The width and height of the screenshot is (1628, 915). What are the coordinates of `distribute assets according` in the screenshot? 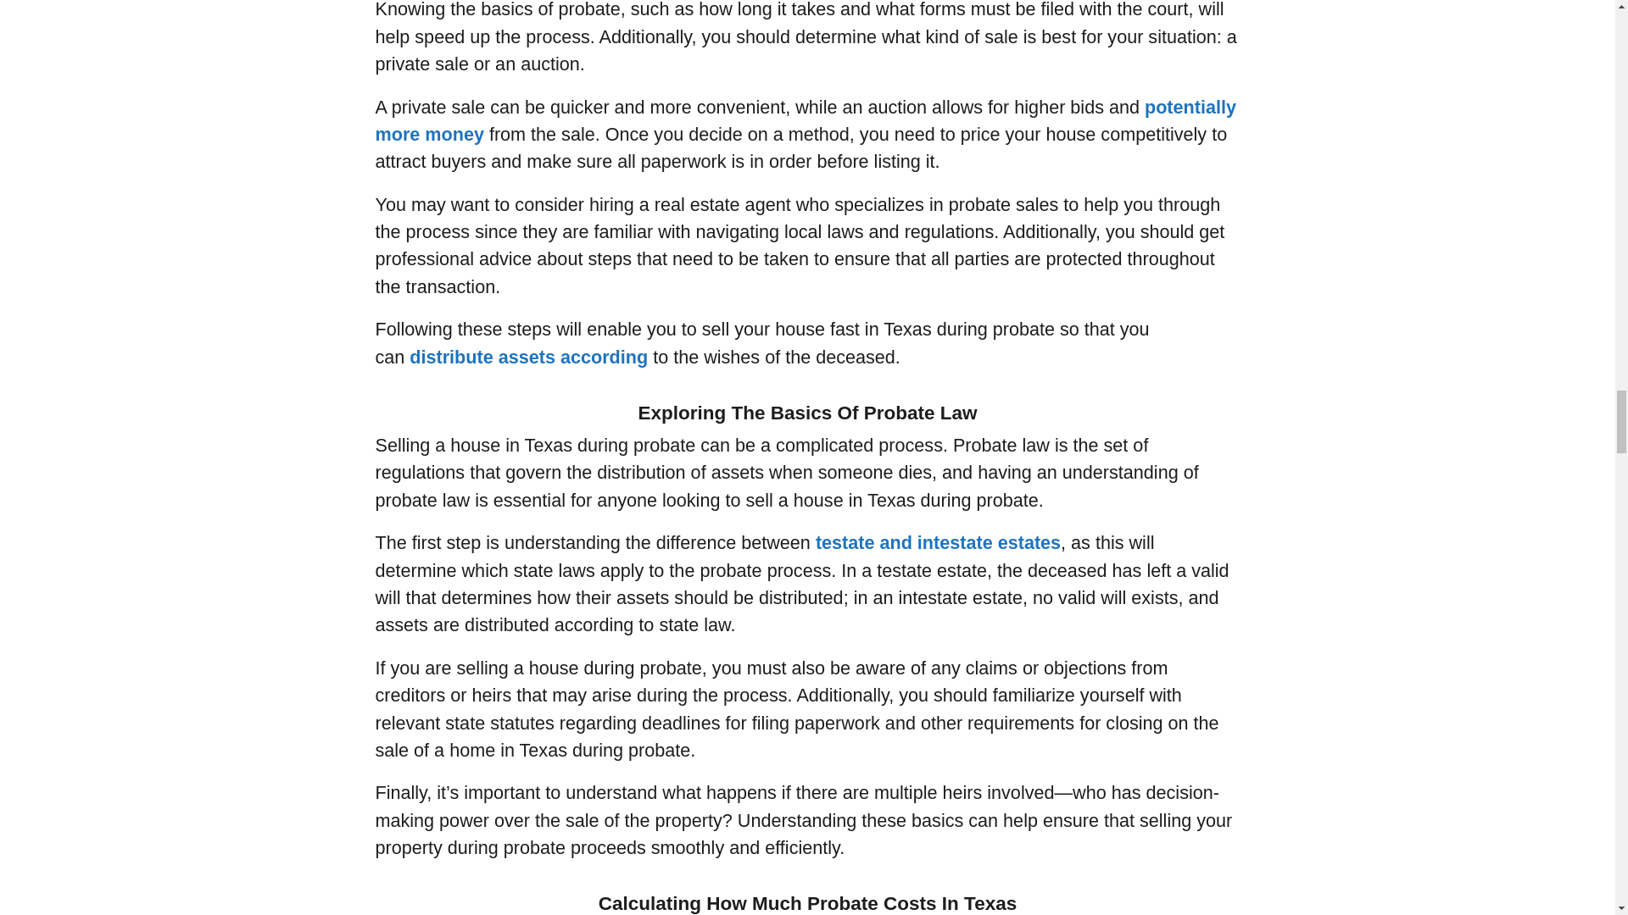 It's located at (529, 358).